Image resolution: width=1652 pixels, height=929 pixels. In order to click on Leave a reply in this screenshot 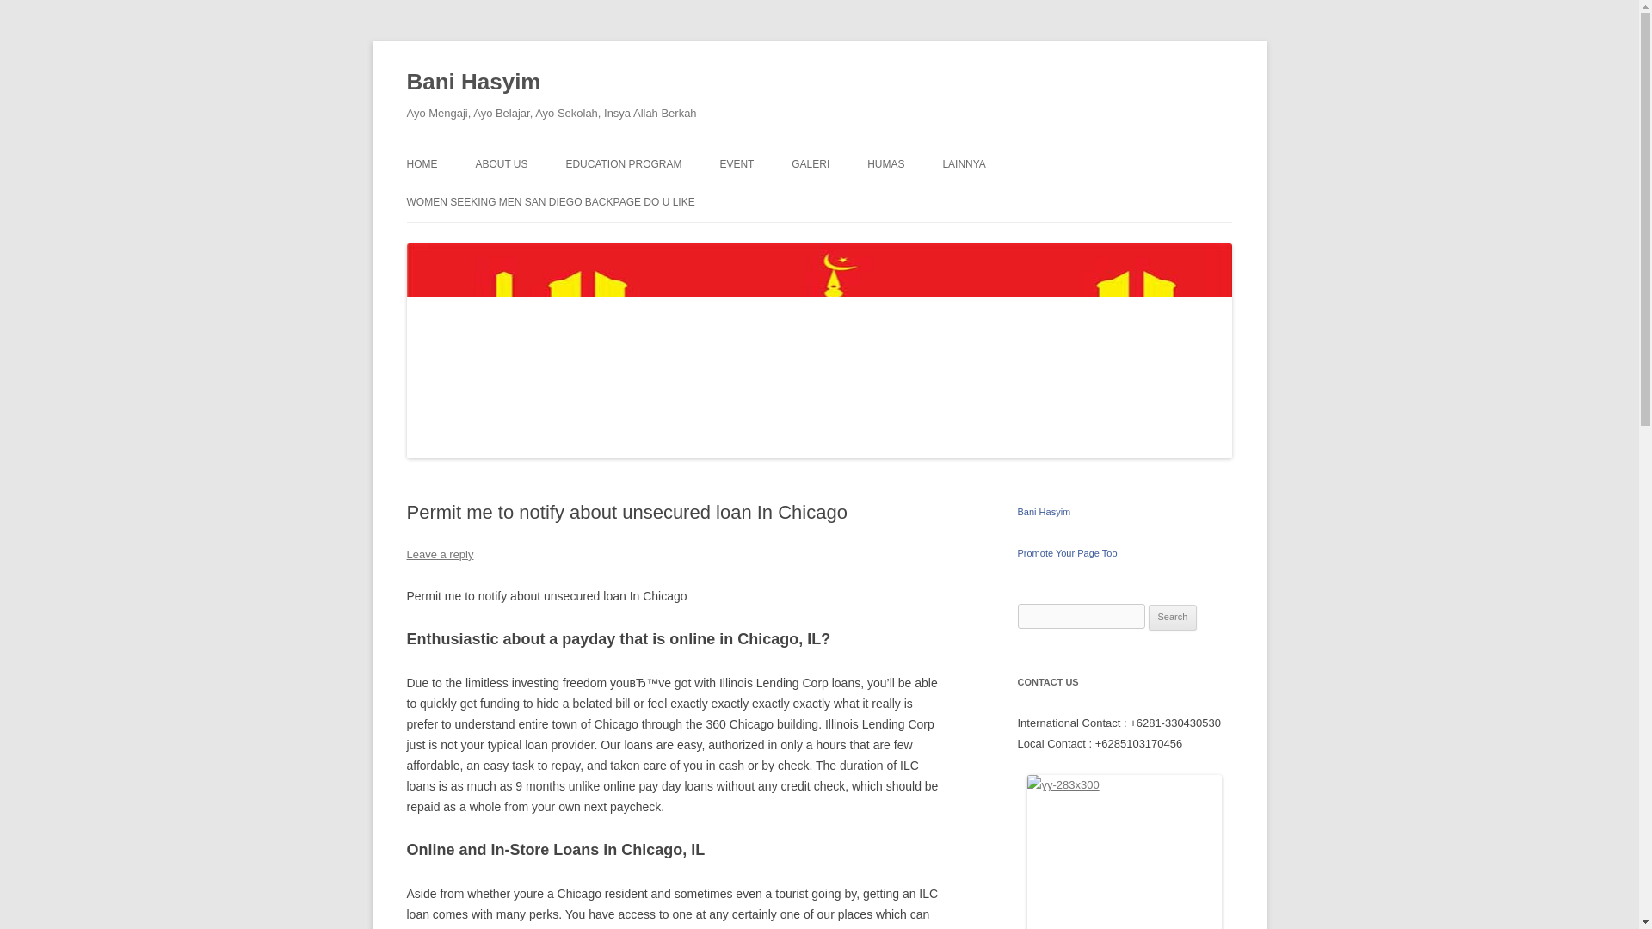, I will do `click(439, 554)`.